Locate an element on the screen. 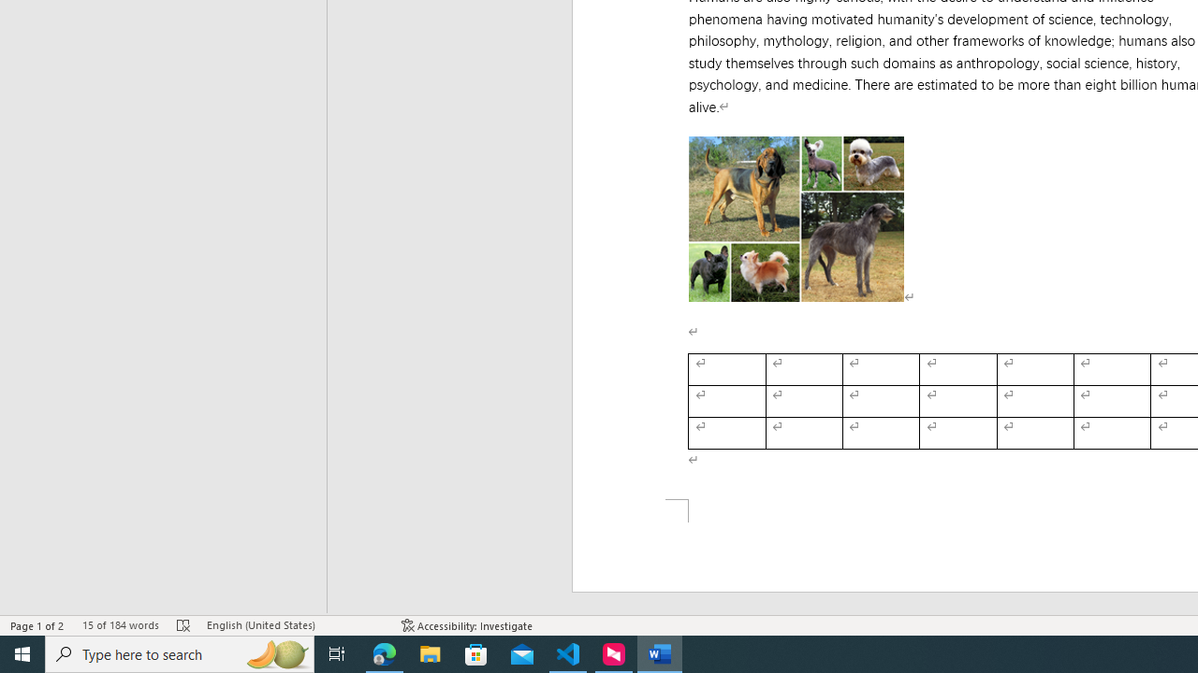  Word Count 15 of 184 words is located at coordinates (120, 624).